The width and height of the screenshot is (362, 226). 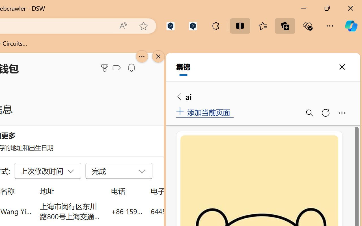 What do you see at coordinates (118, 68) in the screenshot?
I see `Microsoft Cashback` at bounding box center [118, 68].